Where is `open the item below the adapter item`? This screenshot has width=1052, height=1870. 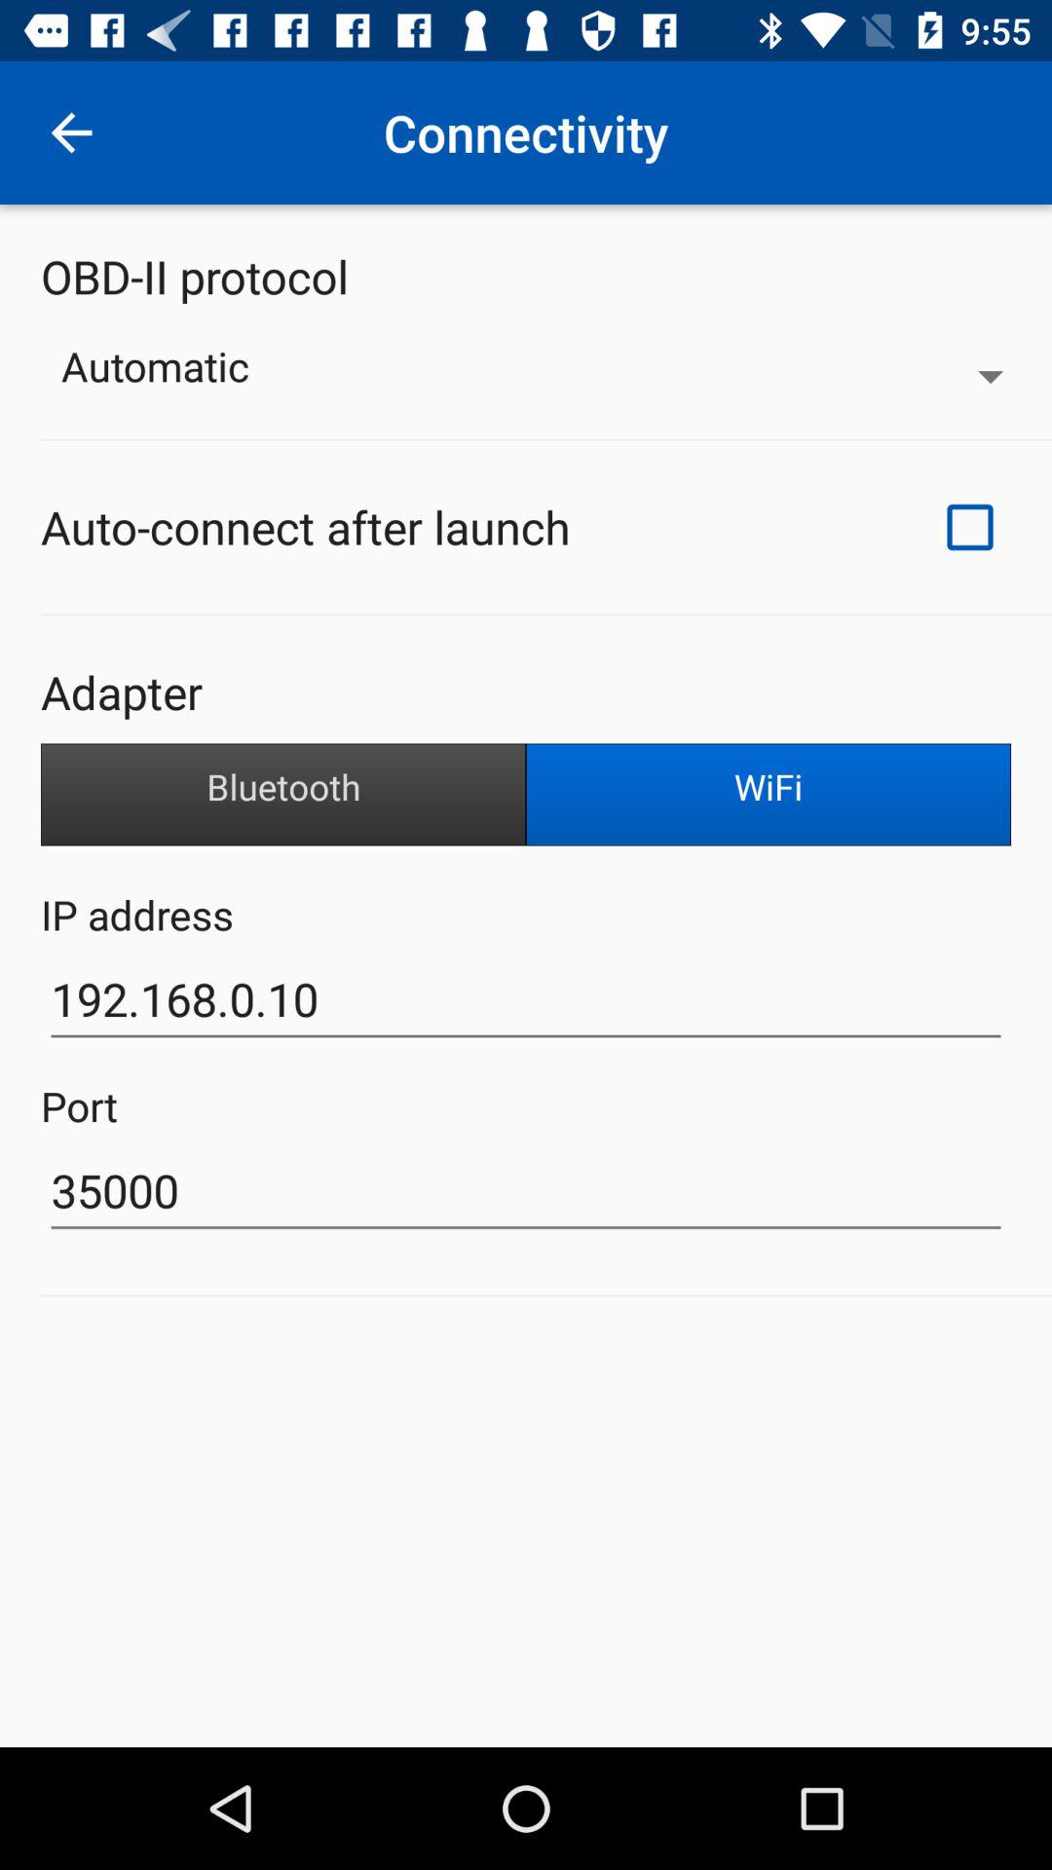
open the item below the adapter item is located at coordinates (769, 795).